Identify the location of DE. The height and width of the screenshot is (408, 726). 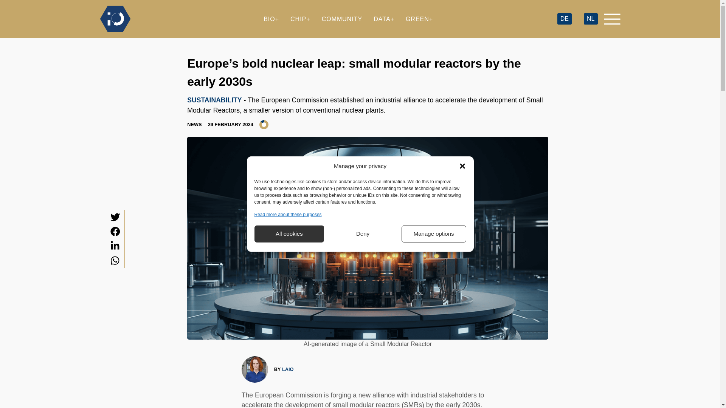
(564, 19).